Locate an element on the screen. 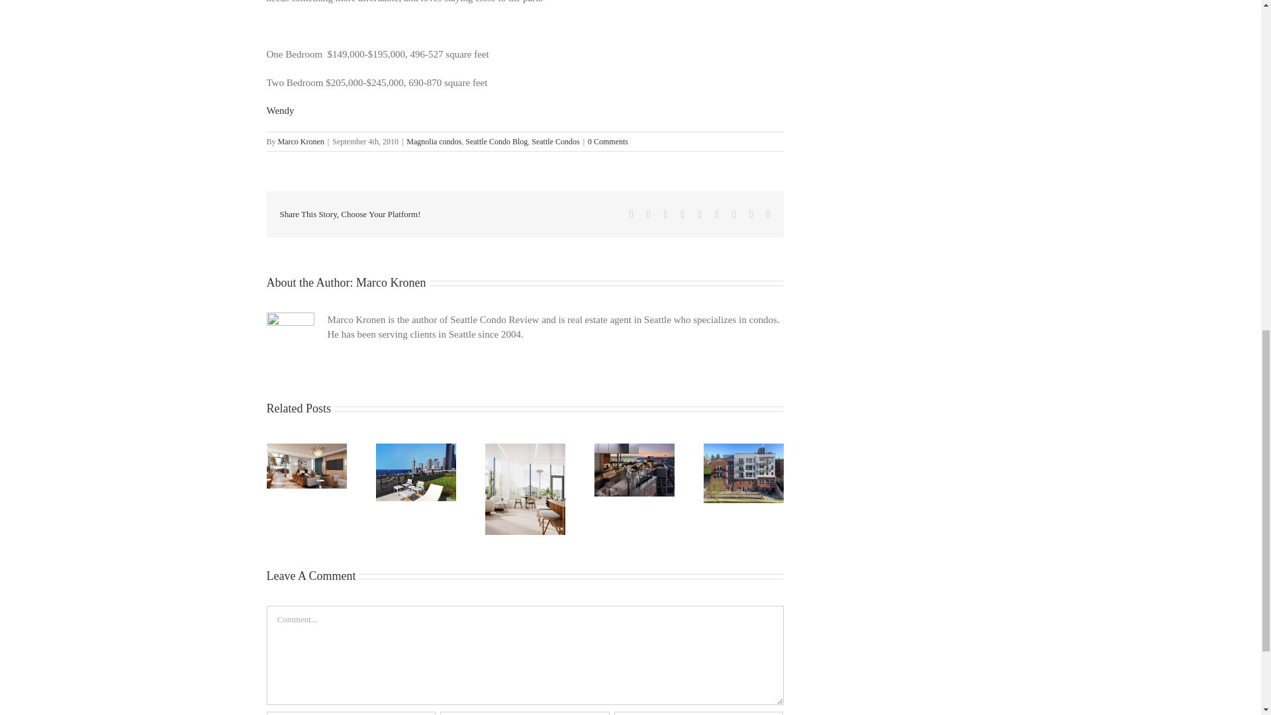  Facebook is located at coordinates (631, 215).